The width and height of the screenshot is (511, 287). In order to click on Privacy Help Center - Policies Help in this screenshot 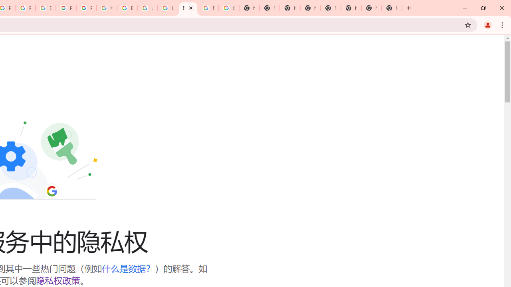, I will do `click(26, 8)`.